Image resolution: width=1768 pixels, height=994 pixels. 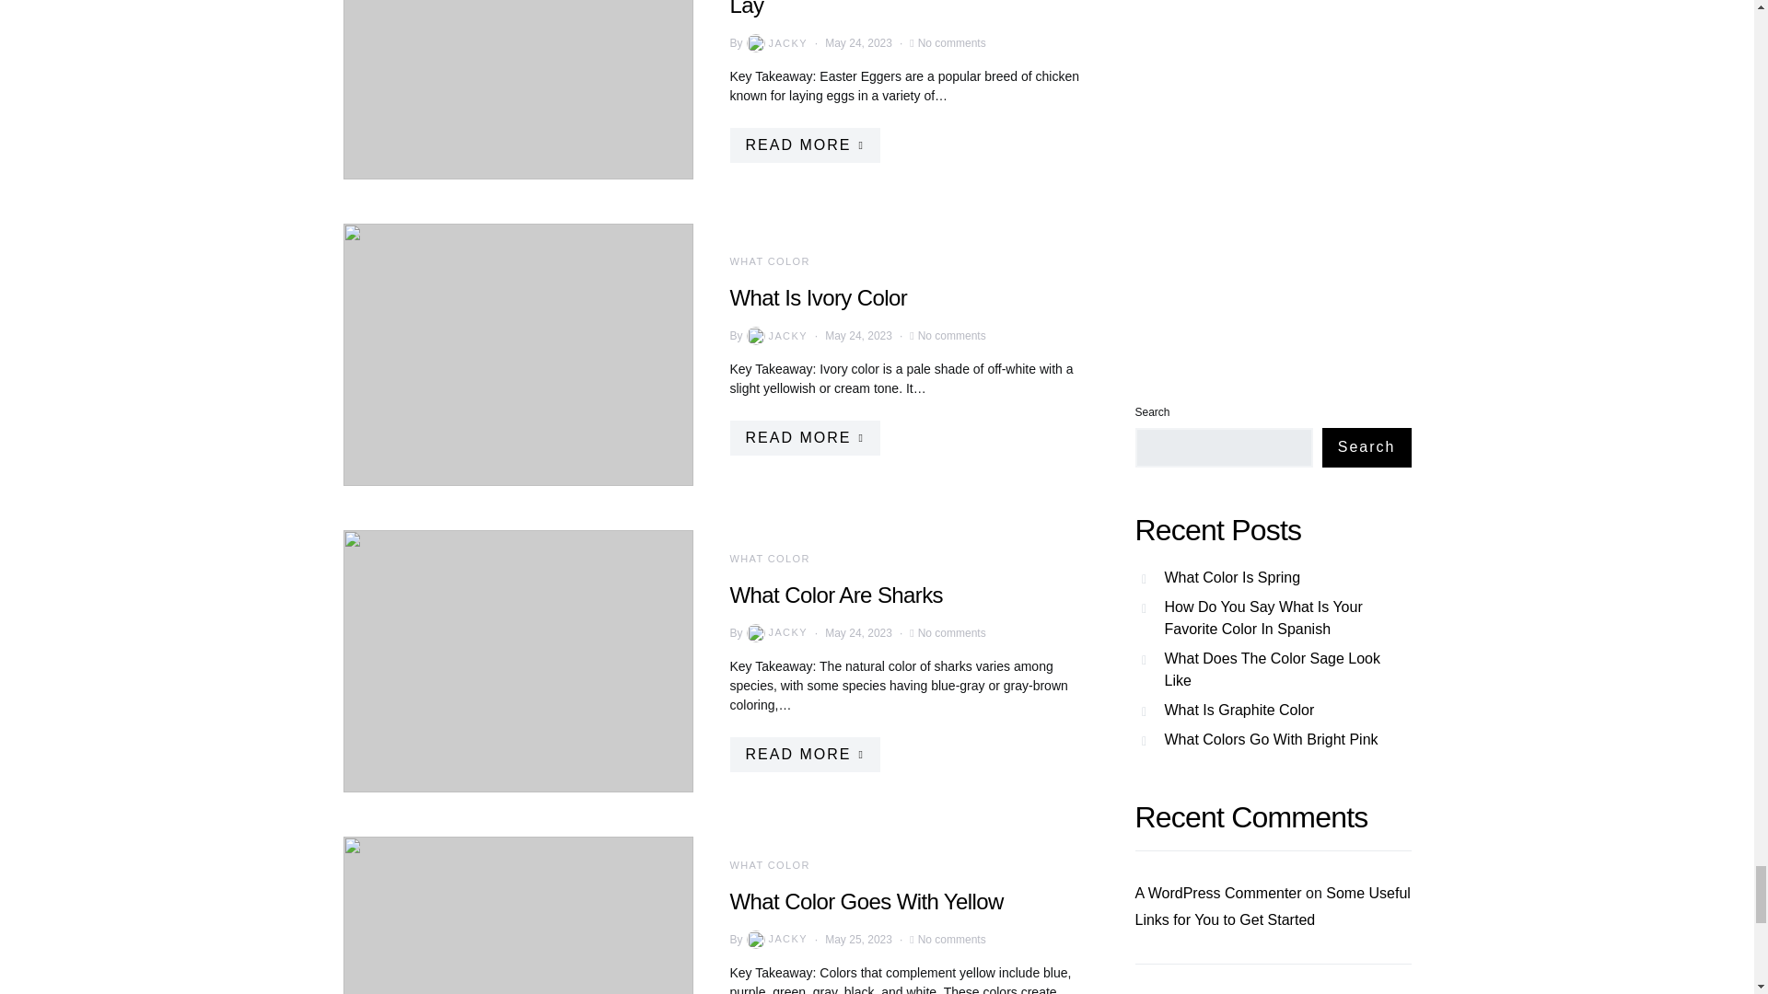 I want to click on No comments, so click(x=952, y=631).